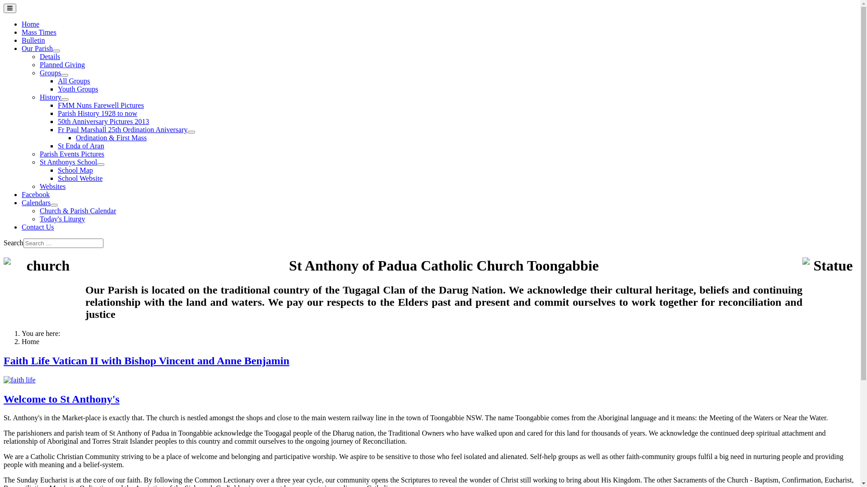 The width and height of the screenshot is (867, 487). What do you see at coordinates (78, 89) in the screenshot?
I see `Youth Groups` at bounding box center [78, 89].